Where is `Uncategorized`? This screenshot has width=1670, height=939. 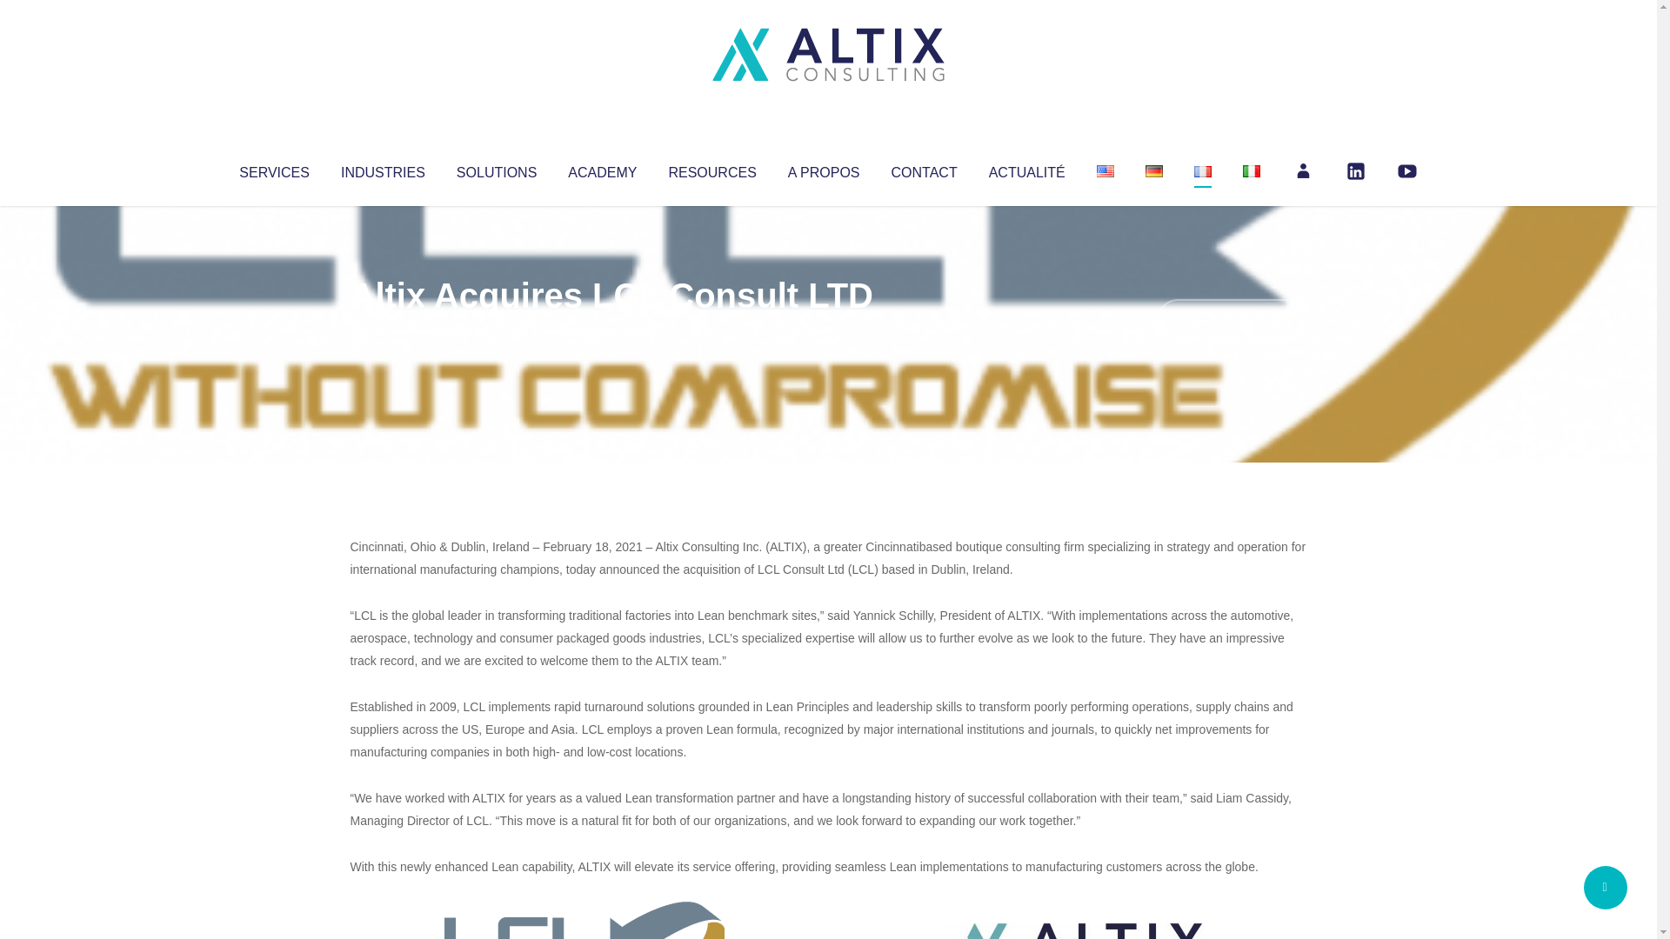 Uncategorized is located at coordinates (608, 330).